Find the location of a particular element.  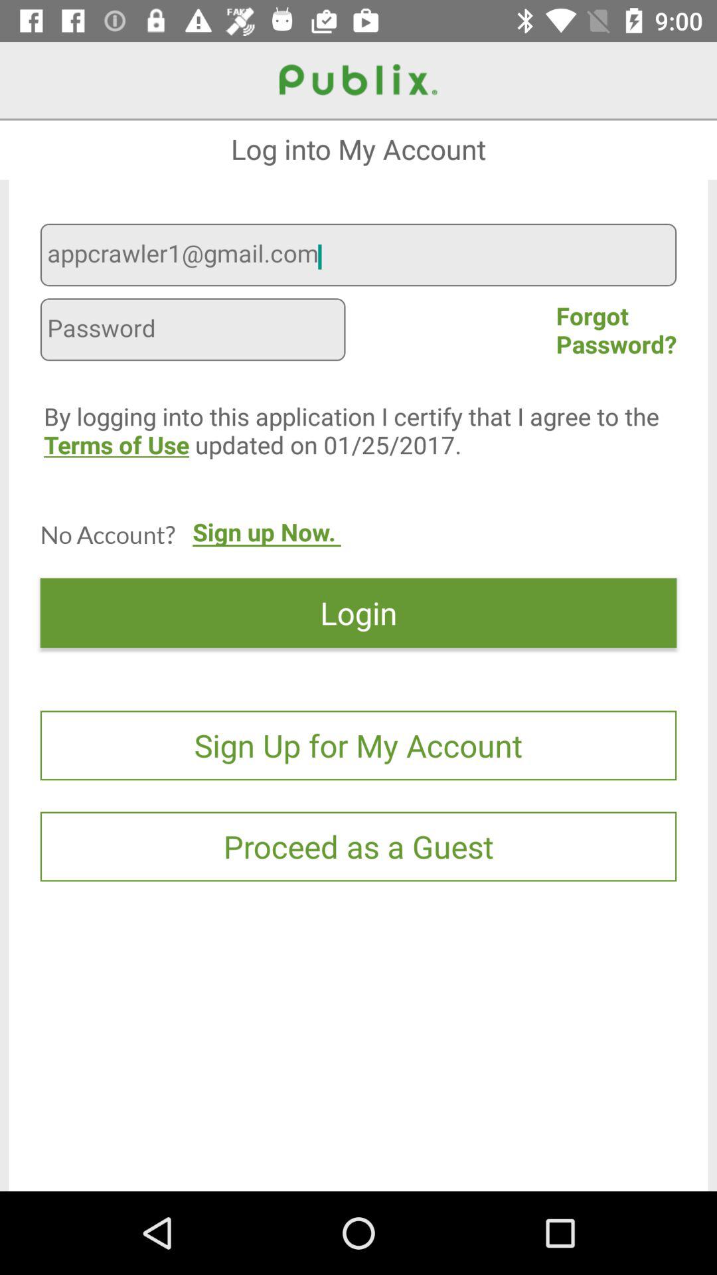

jump until the no account? is located at coordinates (108, 534).